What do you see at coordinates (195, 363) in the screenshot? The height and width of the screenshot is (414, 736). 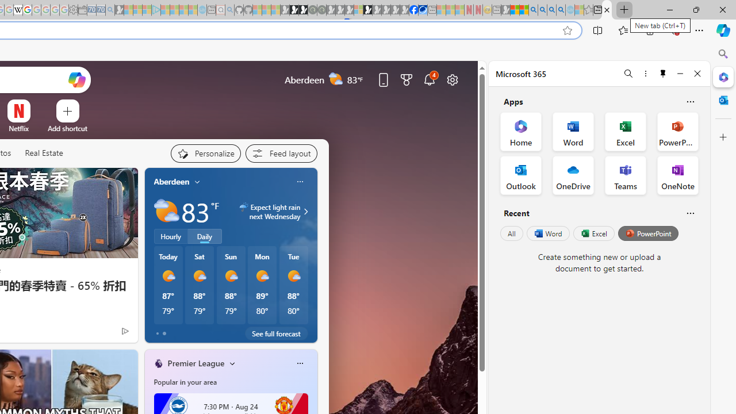 I see `Premier League` at bounding box center [195, 363].